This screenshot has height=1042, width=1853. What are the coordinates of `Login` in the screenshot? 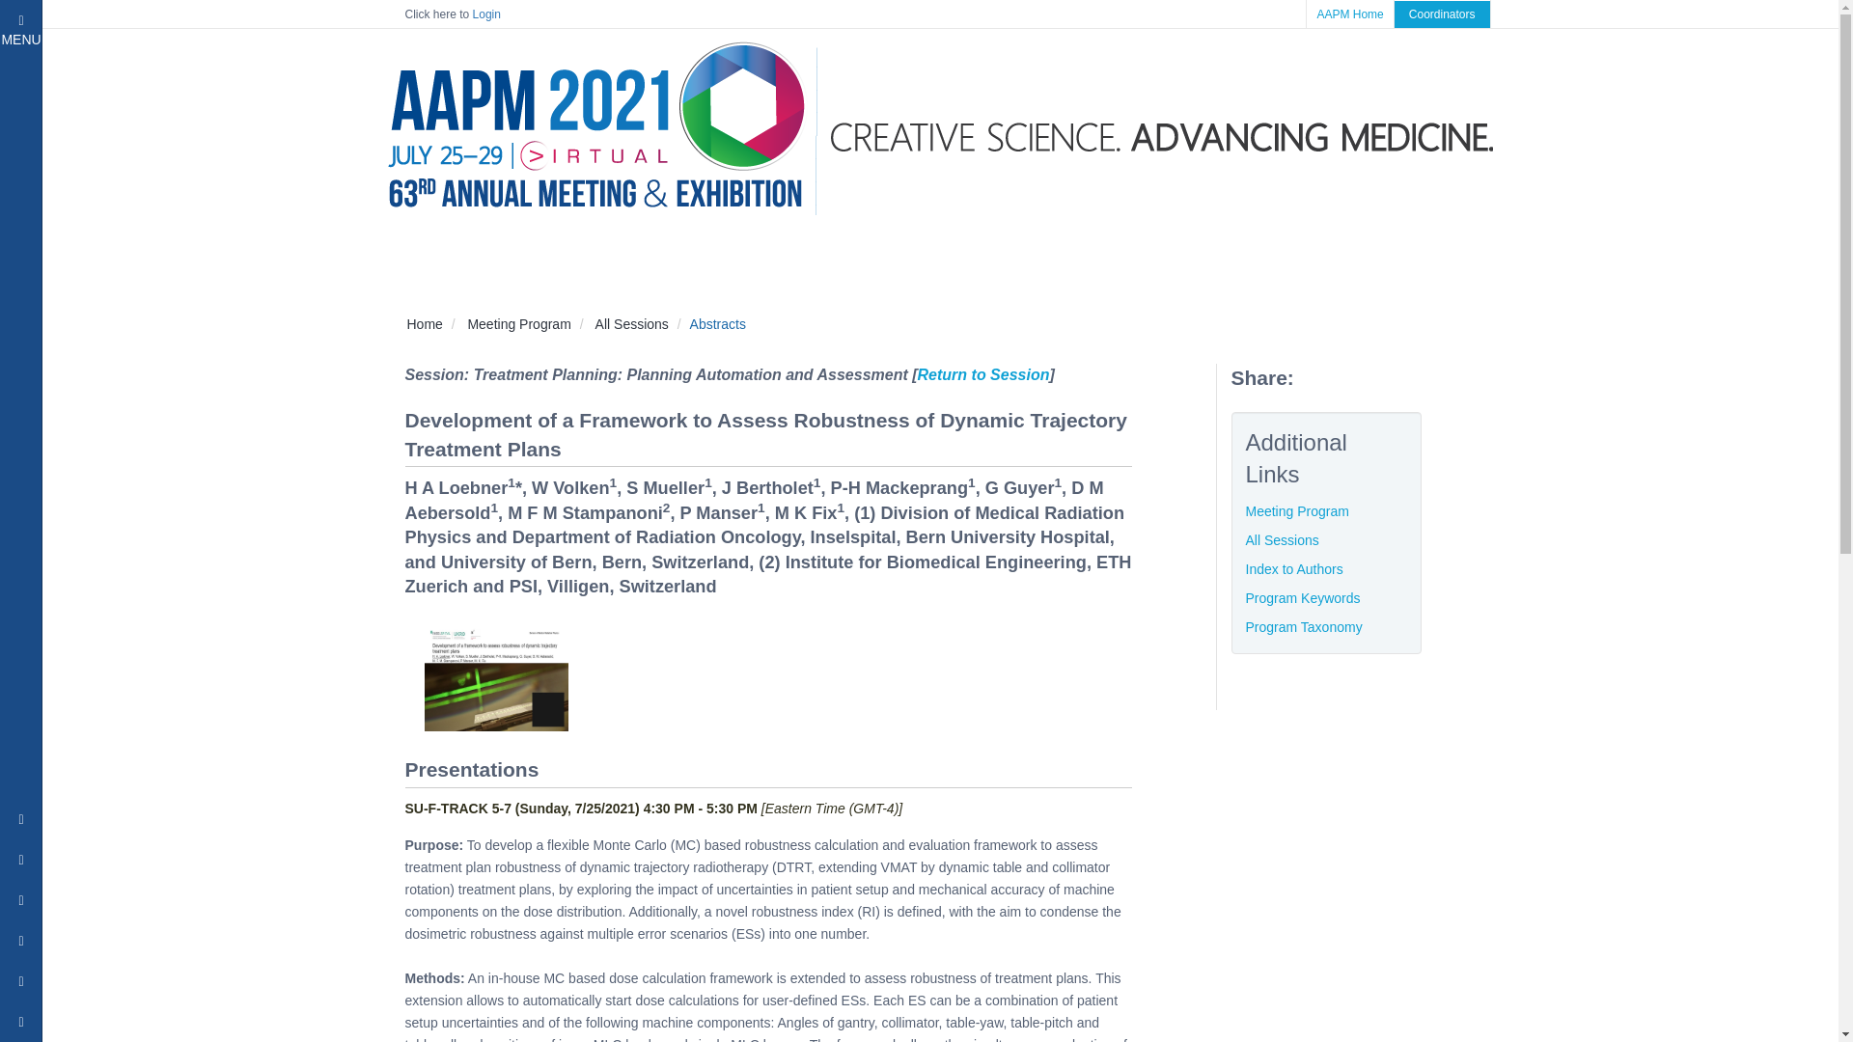 It's located at (486, 14).